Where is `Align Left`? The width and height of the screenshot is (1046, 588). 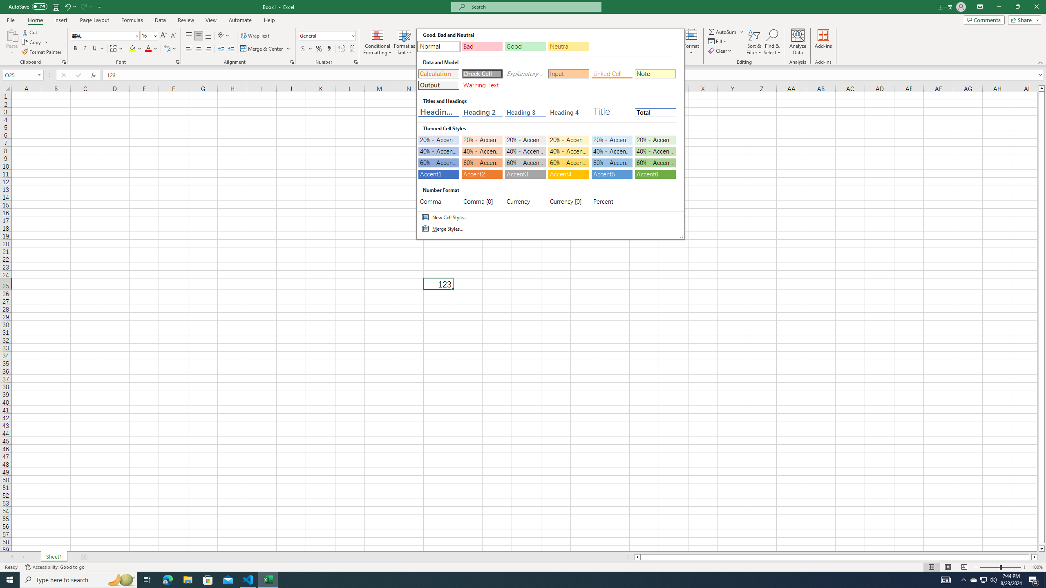
Align Left is located at coordinates (189, 49).